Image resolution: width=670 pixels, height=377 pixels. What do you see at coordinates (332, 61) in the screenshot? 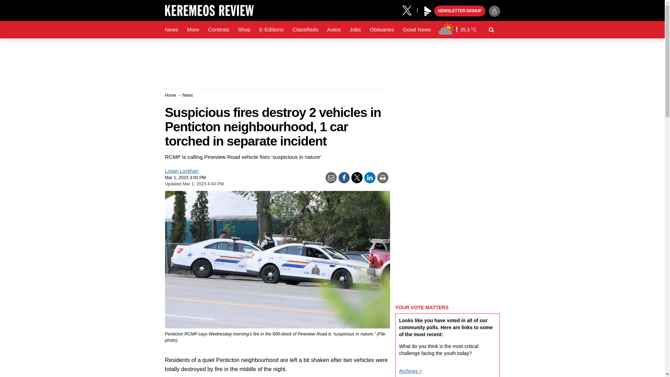
I see `3rd party ad content` at bounding box center [332, 61].